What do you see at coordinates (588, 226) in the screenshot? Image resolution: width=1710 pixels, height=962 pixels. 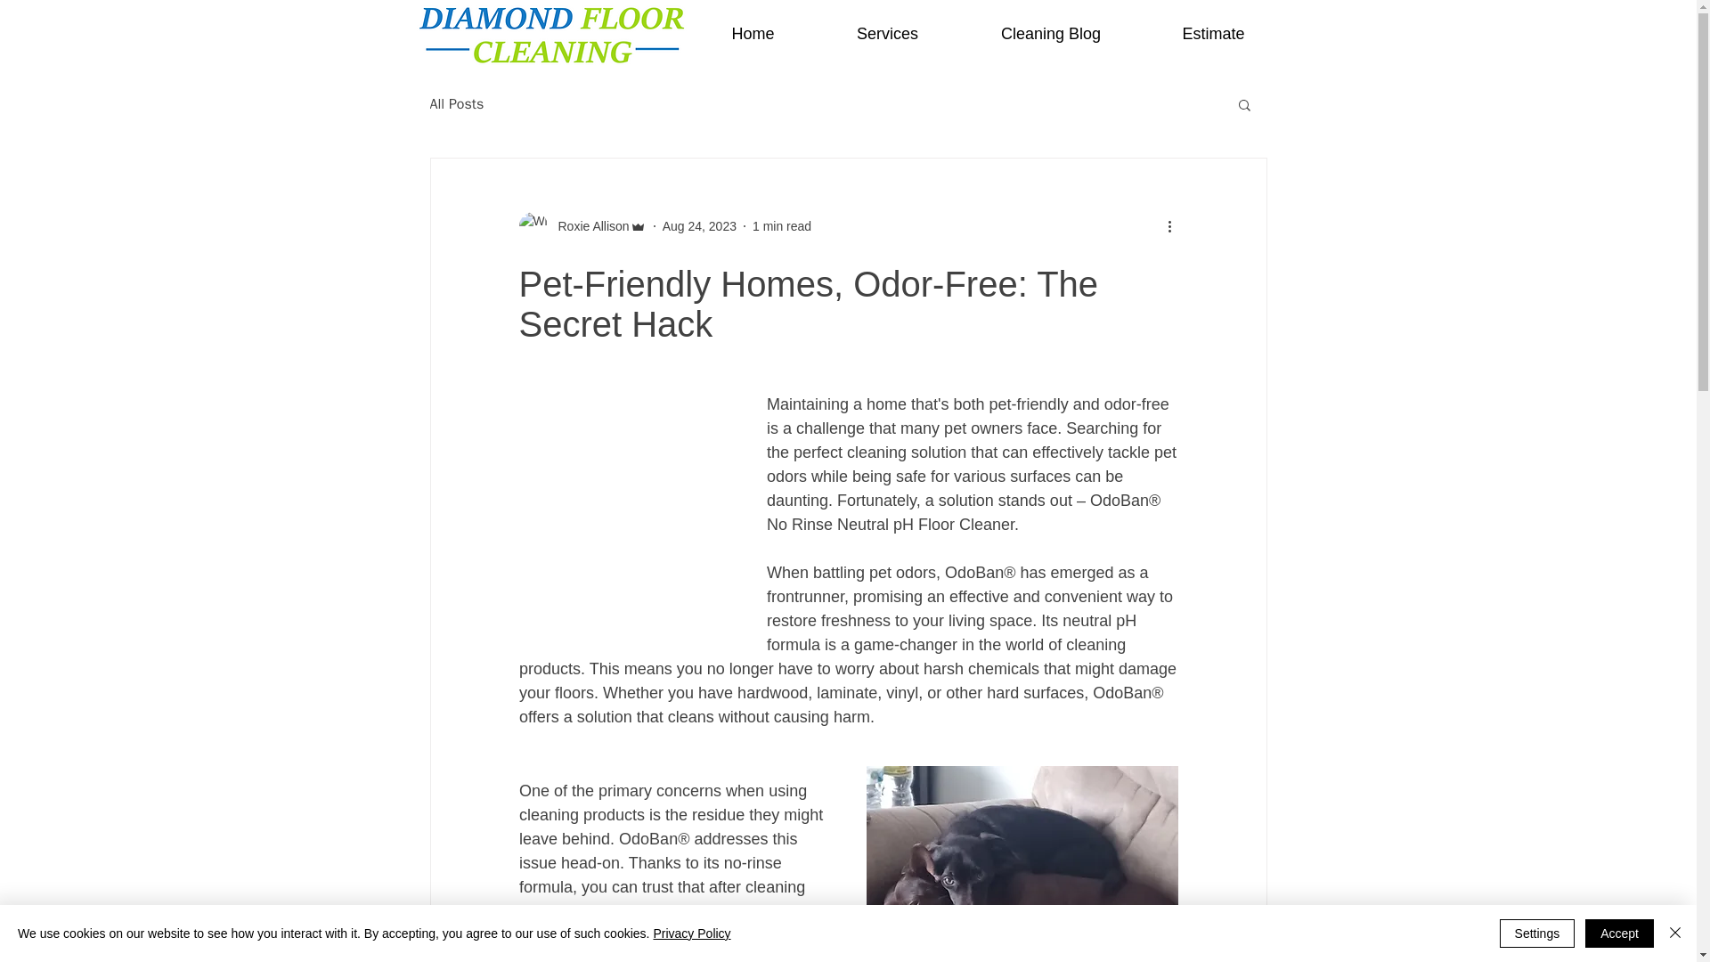 I see `Roxie Allison` at bounding box center [588, 226].